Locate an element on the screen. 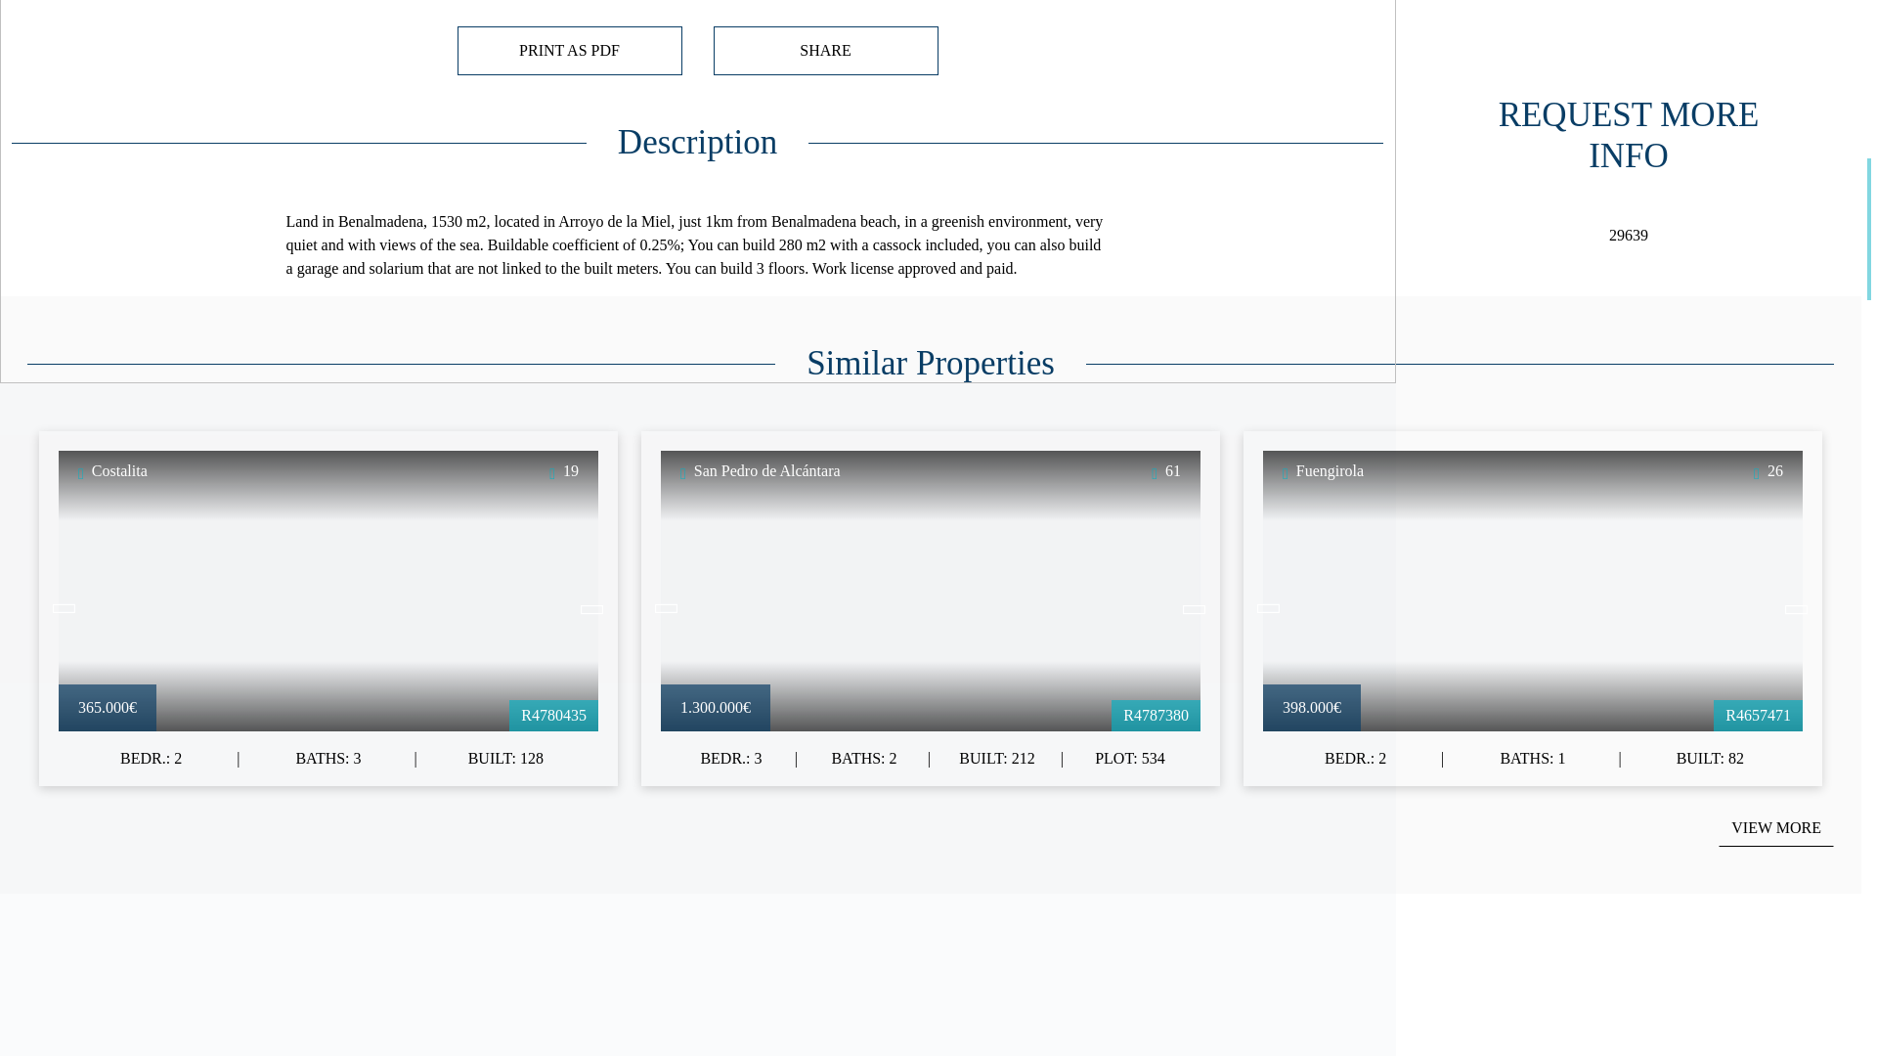 The height and width of the screenshot is (1056, 1877). VIEW MORE is located at coordinates (1775, 828).